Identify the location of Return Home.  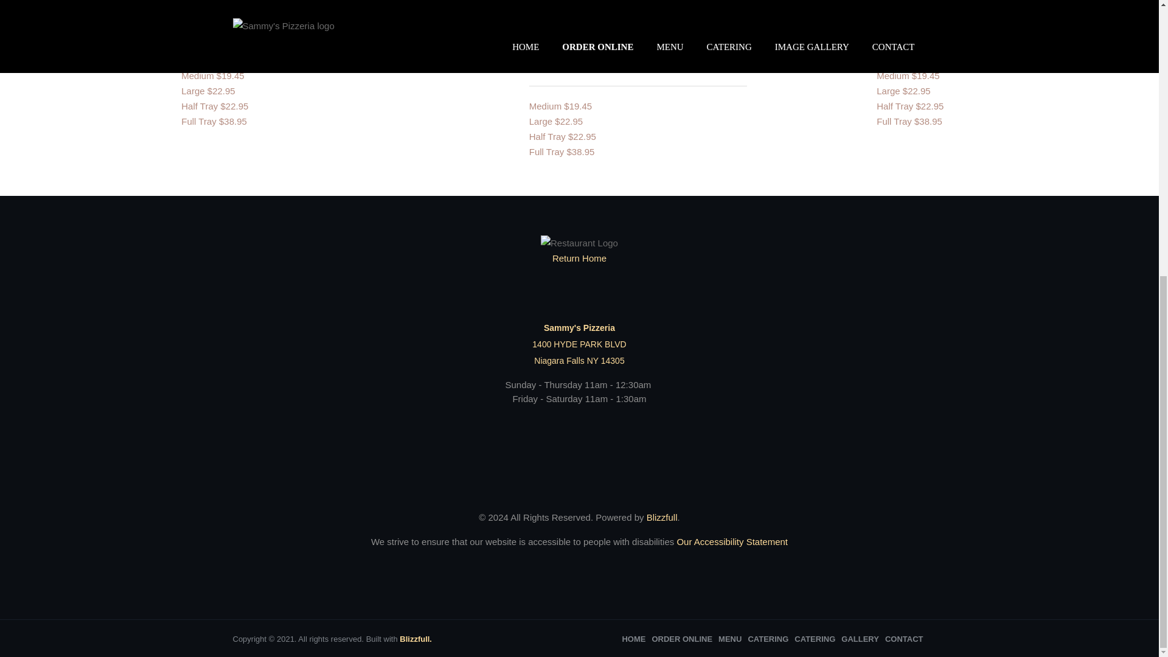
(579, 251).